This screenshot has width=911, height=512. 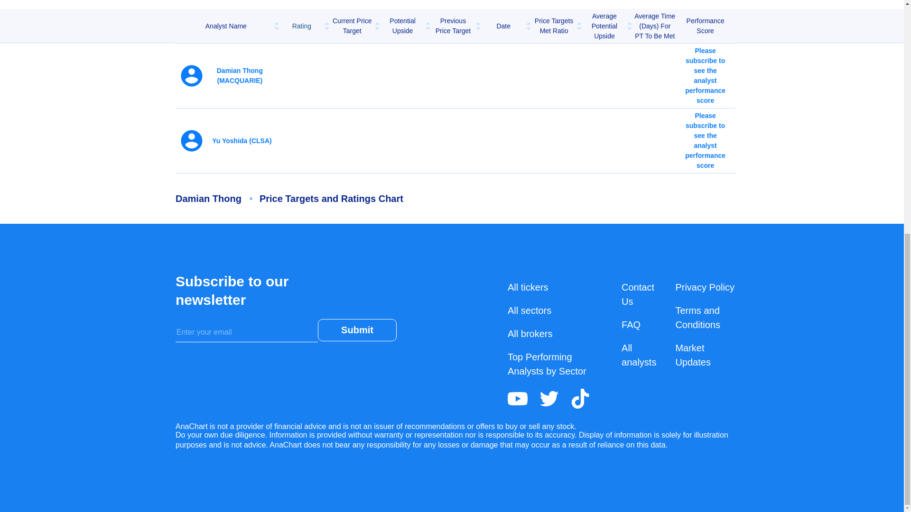 What do you see at coordinates (357, 330) in the screenshot?
I see `Submit` at bounding box center [357, 330].